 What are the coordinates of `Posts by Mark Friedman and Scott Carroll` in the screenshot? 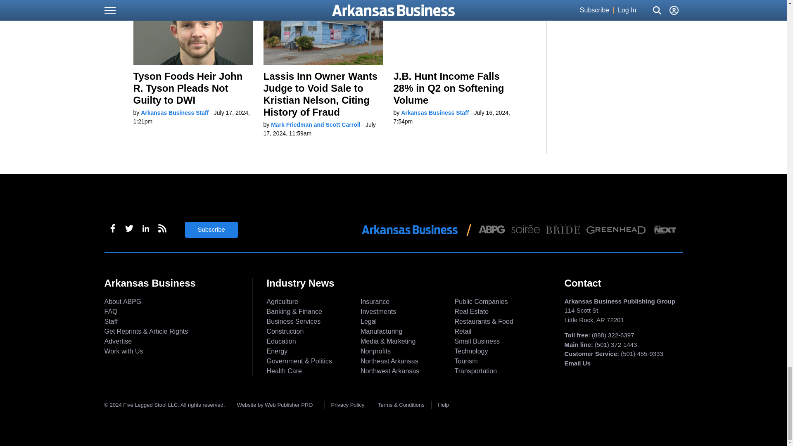 It's located at (316, 124).